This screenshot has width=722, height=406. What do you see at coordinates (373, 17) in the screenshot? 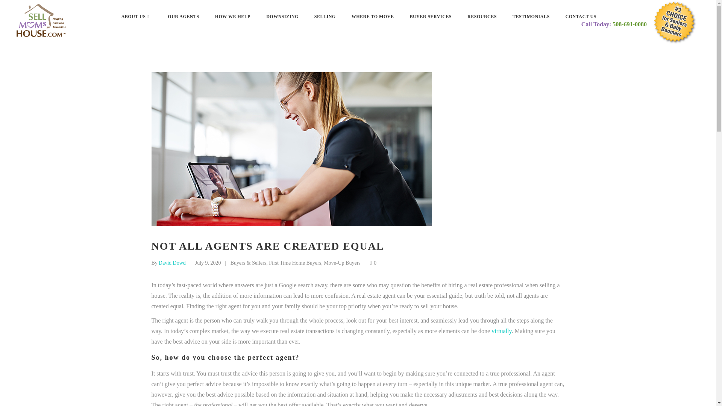
I see `WHERE TO MOVE` at bounding box center [373, 17].